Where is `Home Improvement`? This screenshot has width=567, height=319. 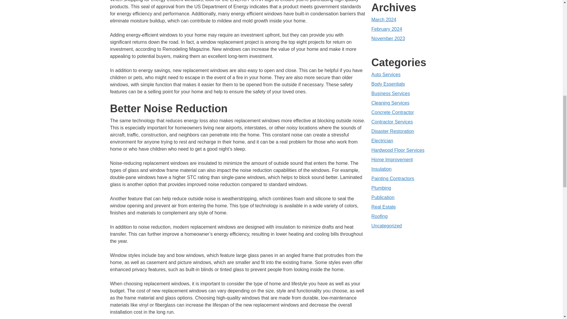 Home Improvement is located at coordinates (392, 159).